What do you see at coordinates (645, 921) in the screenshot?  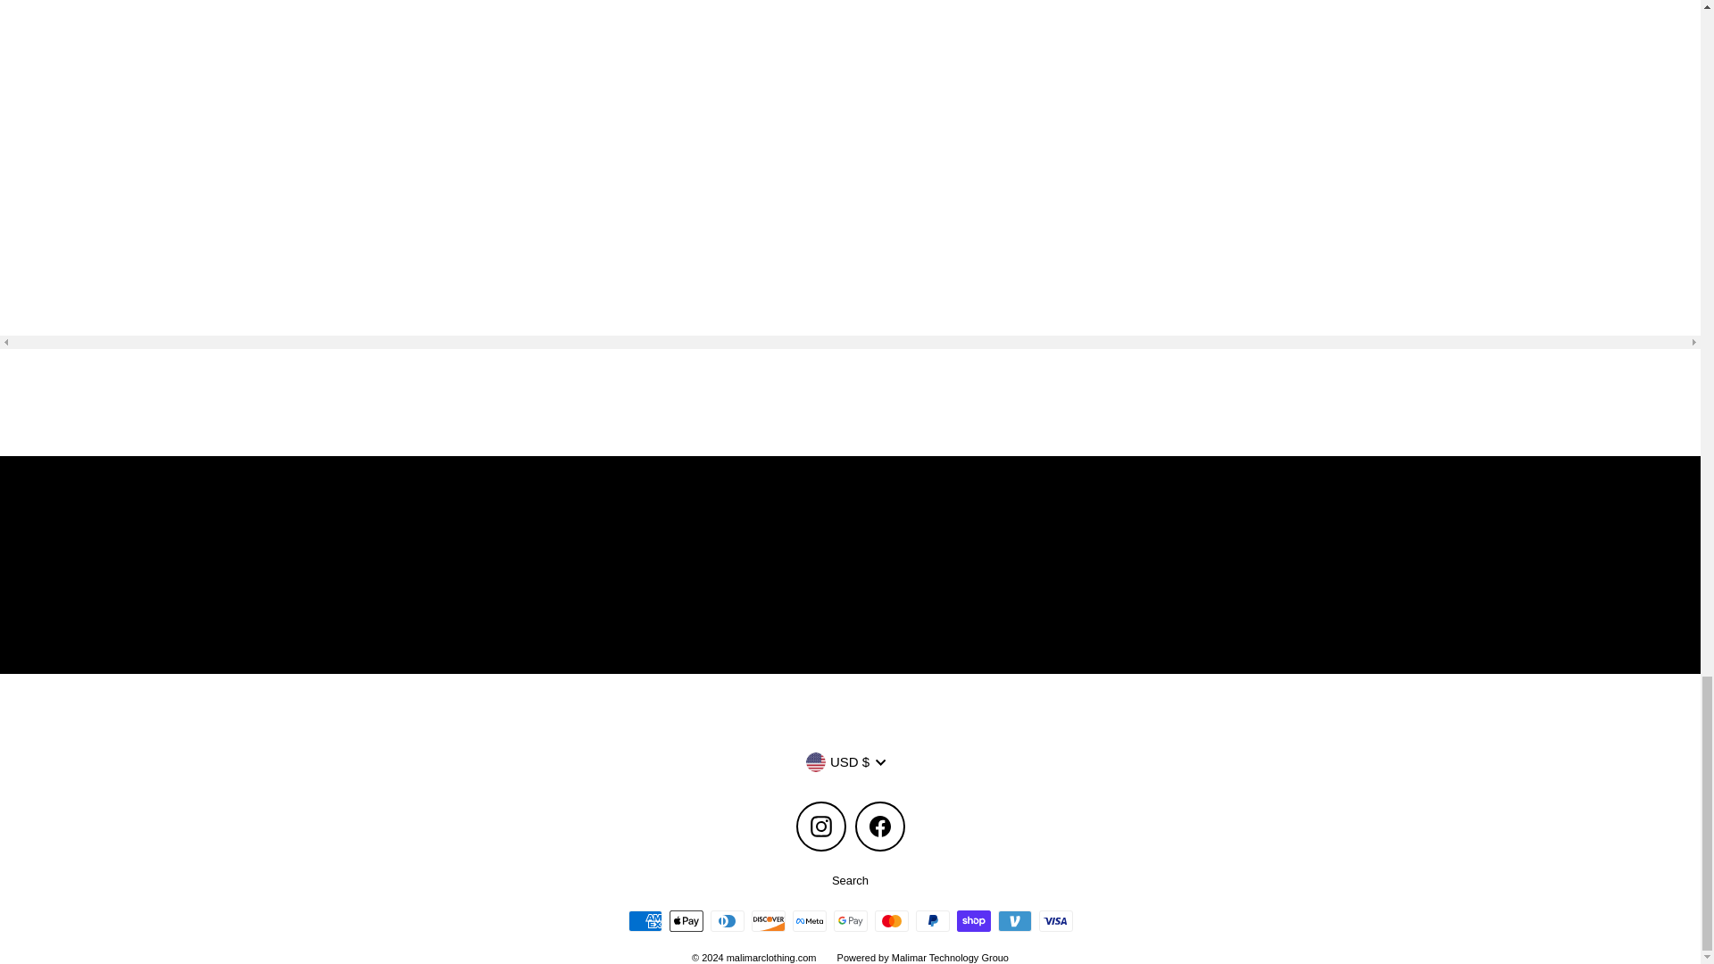 I see `American Express` at bounding box center [645, 921].